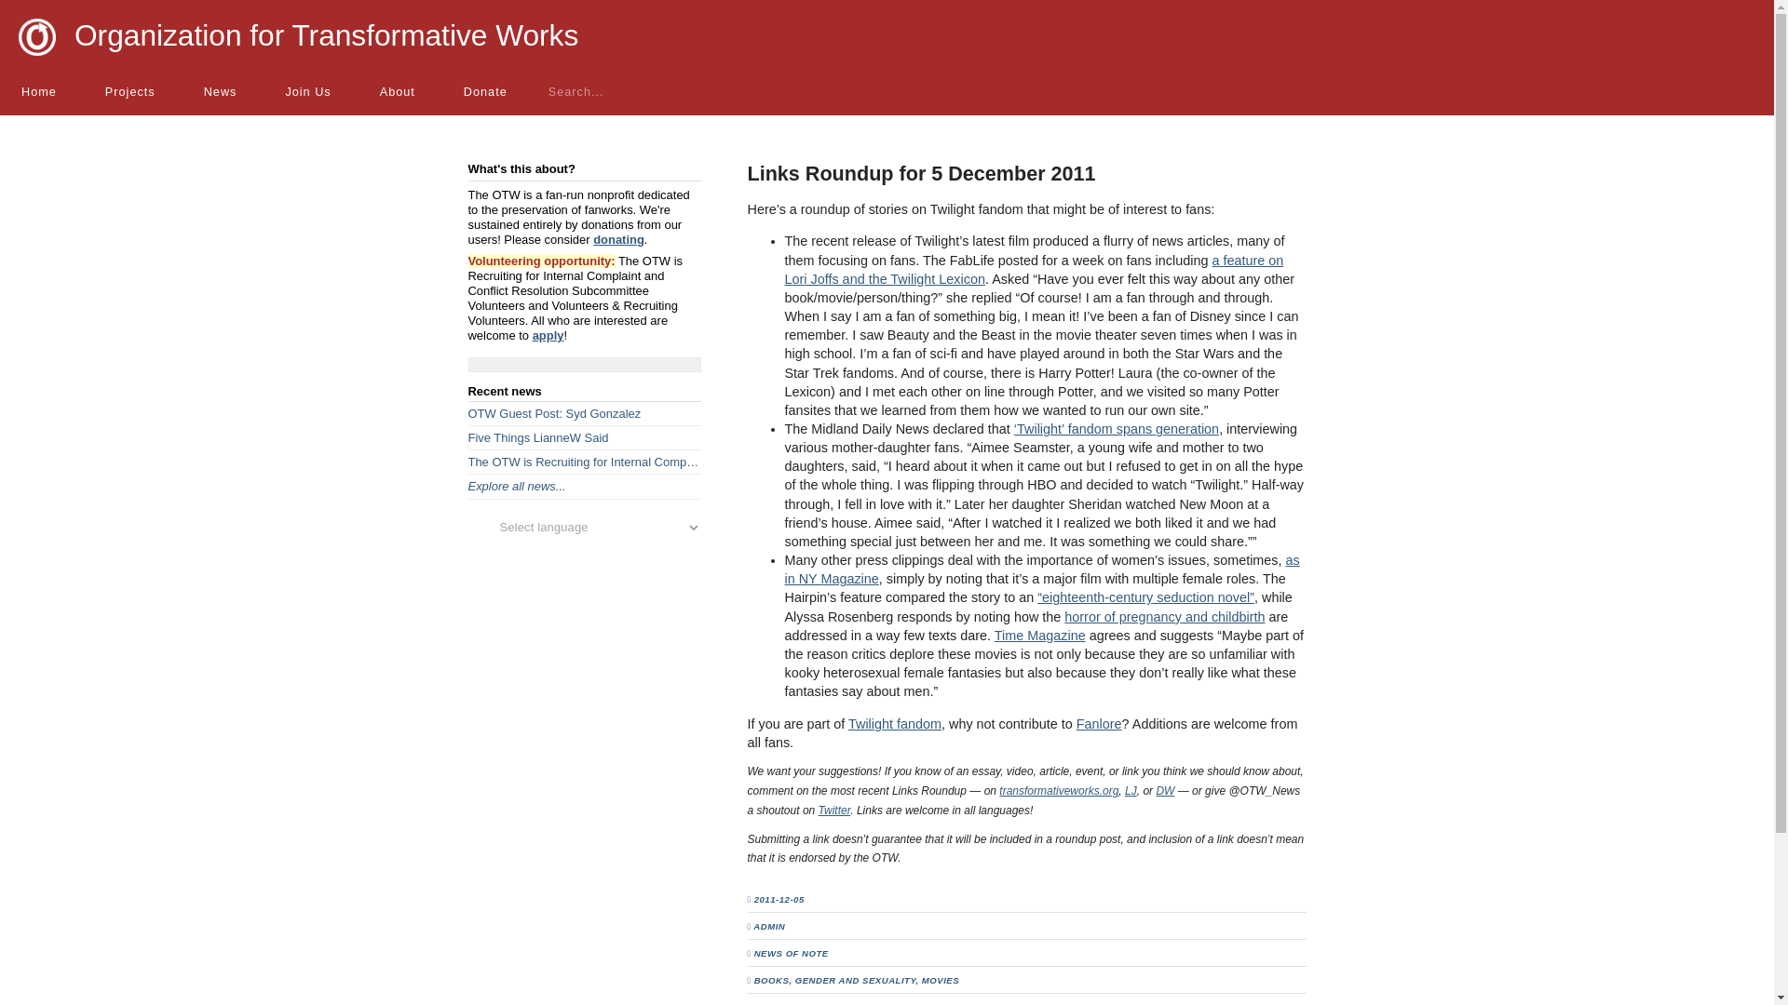 This screenshot has width=1788, height=1005. What do you see at coordinates (583, 413) in the screenshot?
I see `OTW Guest Post: Syd Gonzalez` at bounding box center [583, 413].